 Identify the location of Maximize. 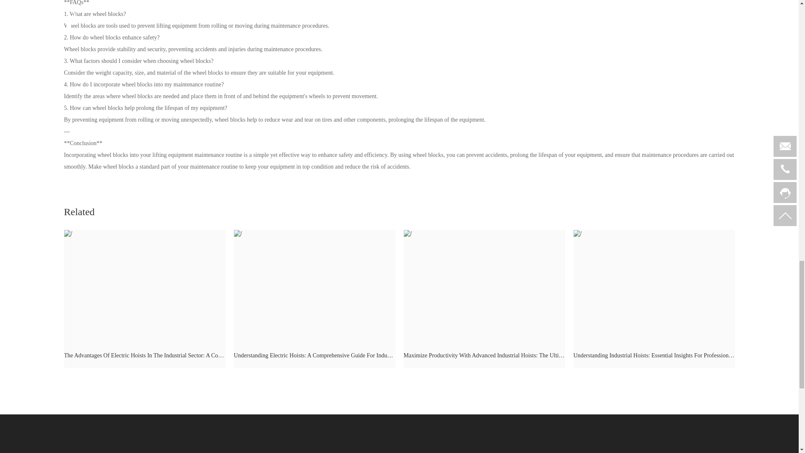
(484, 286).